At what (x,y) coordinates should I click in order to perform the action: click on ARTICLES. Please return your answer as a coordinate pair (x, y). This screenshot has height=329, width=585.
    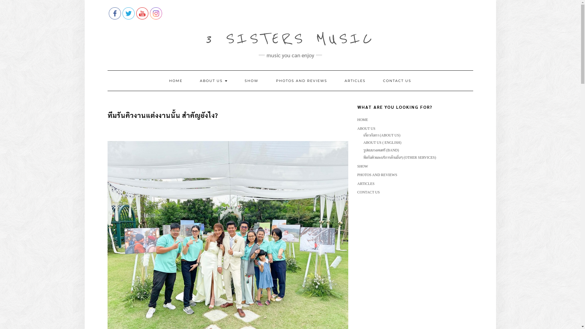
    Looking at the image, I should click on (355, 81).